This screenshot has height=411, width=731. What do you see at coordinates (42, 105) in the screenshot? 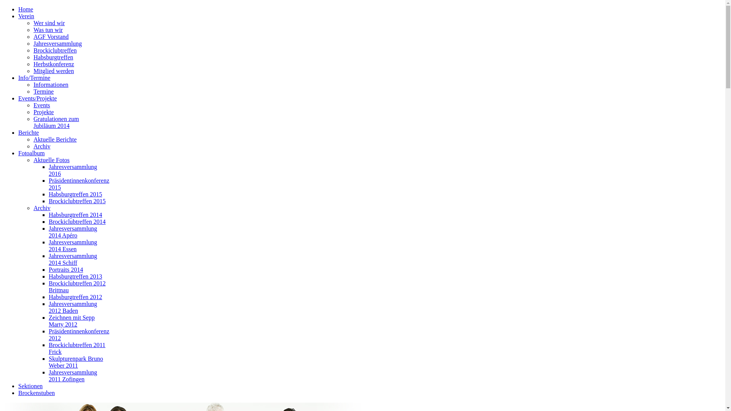
I see `Events` at bounding box center [42, 105].